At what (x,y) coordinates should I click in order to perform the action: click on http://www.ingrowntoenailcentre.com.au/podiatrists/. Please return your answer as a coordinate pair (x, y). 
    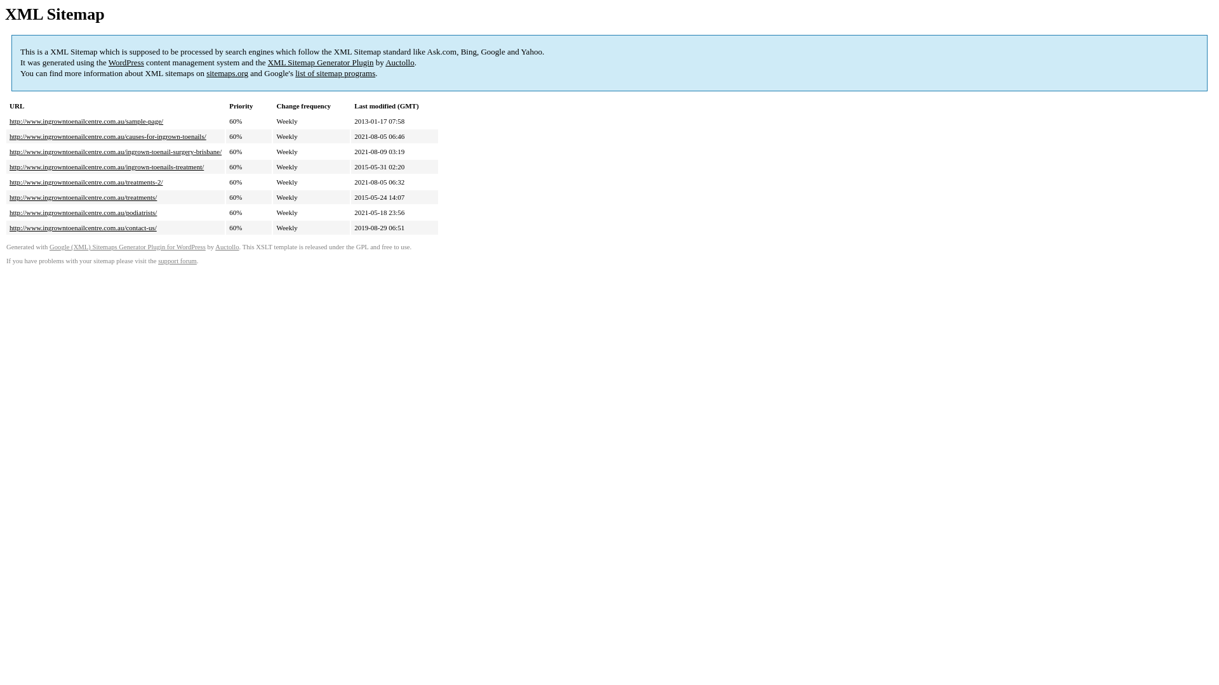
    Looking at the image, I should click on (83, 212).